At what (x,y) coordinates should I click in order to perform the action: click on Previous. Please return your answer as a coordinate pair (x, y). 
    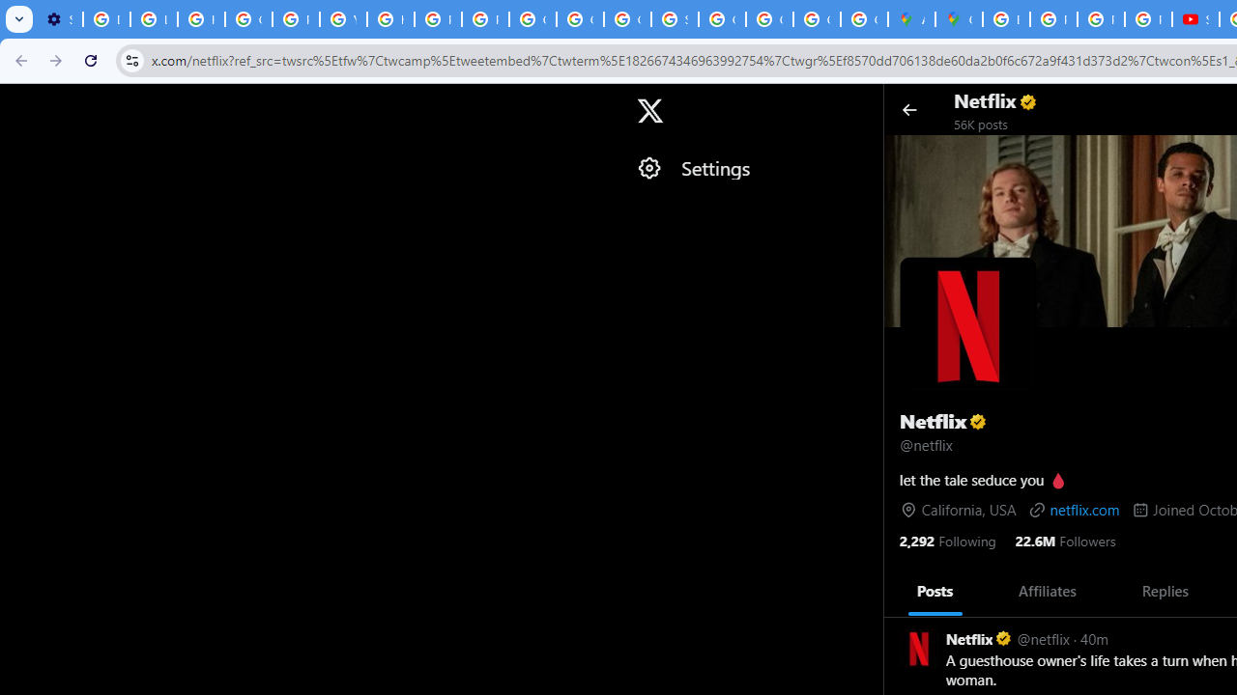
    Looking at the image, I should click on (905, 591).